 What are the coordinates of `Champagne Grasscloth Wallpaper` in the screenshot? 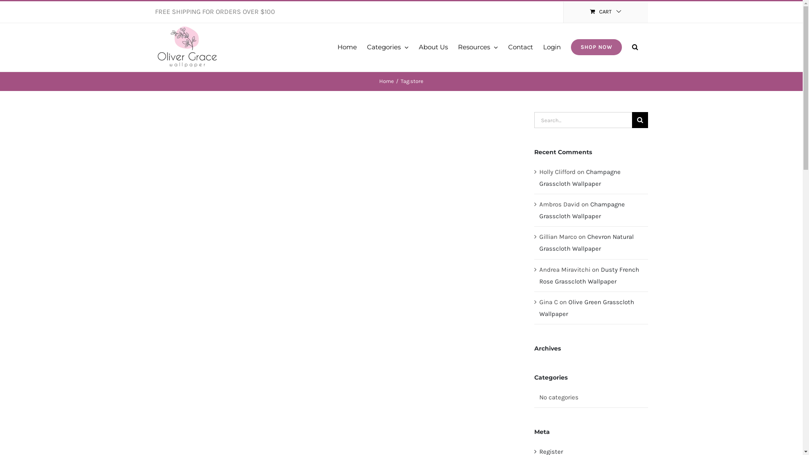 It's located at (580, 178).